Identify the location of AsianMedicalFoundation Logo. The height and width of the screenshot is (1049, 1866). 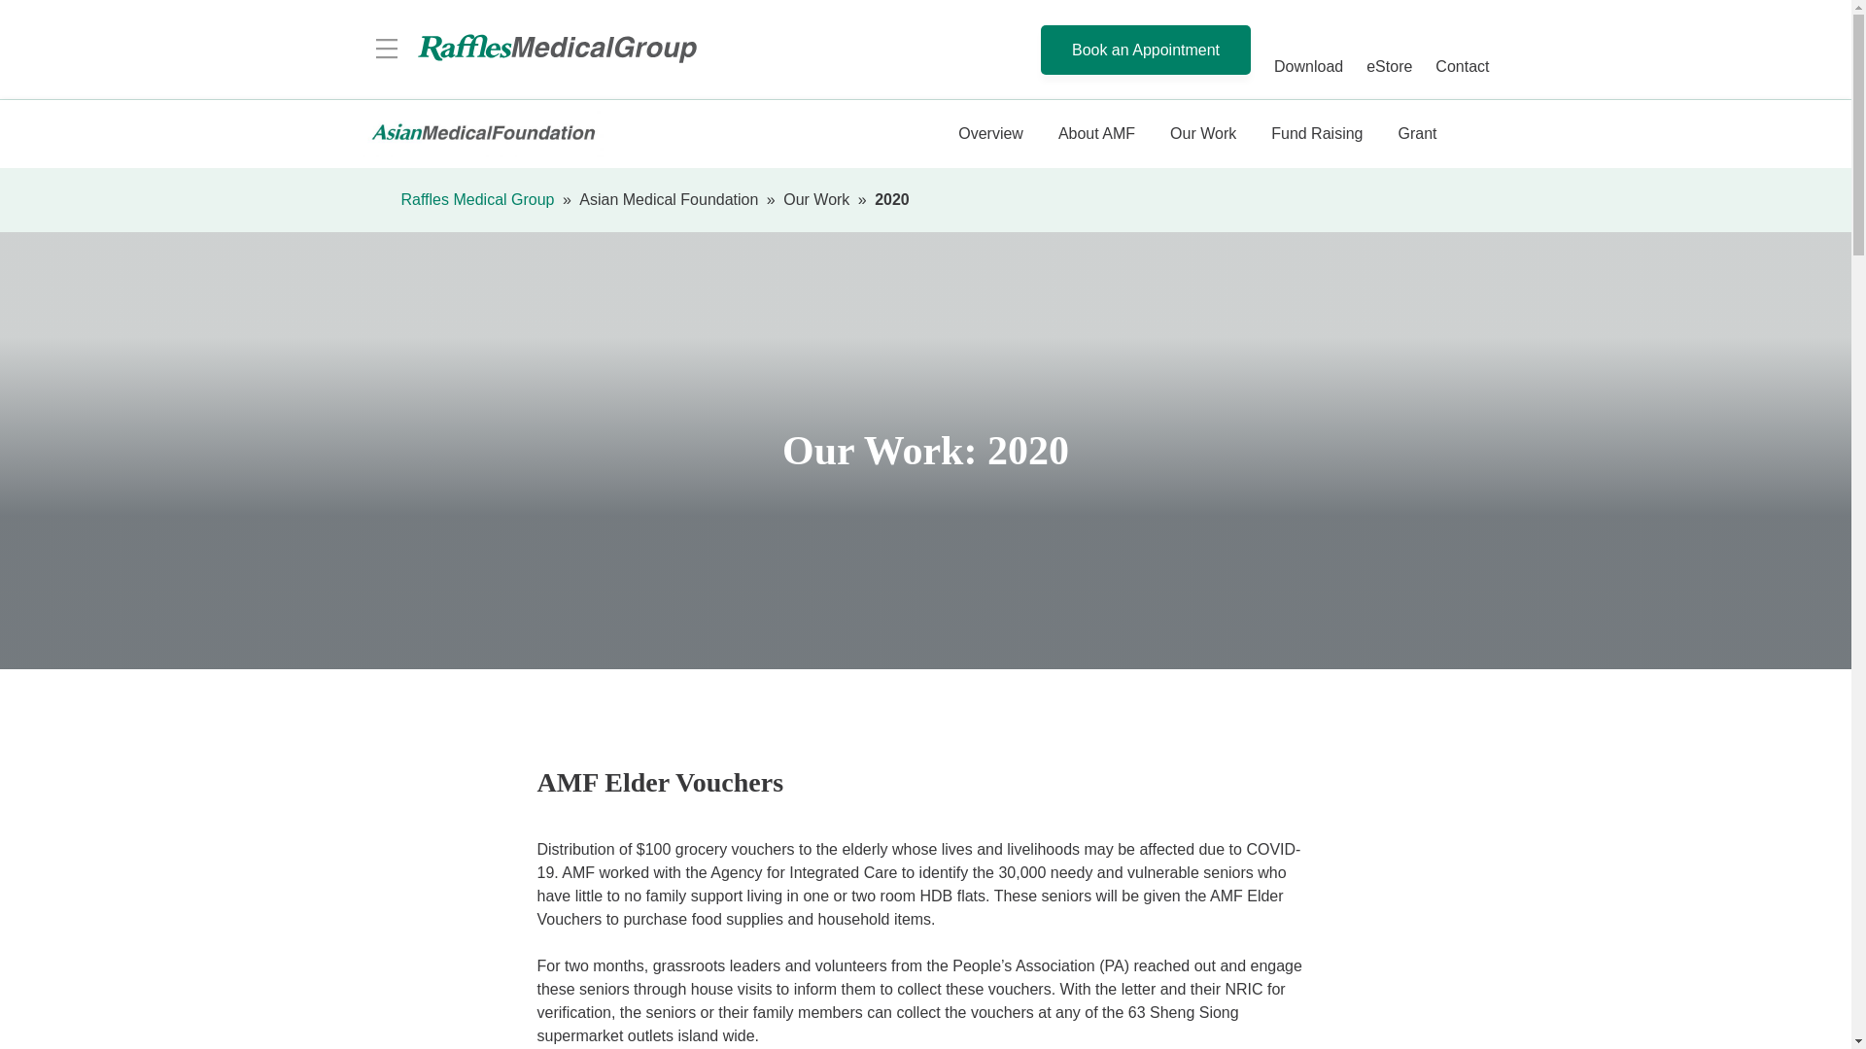
(387, 49).